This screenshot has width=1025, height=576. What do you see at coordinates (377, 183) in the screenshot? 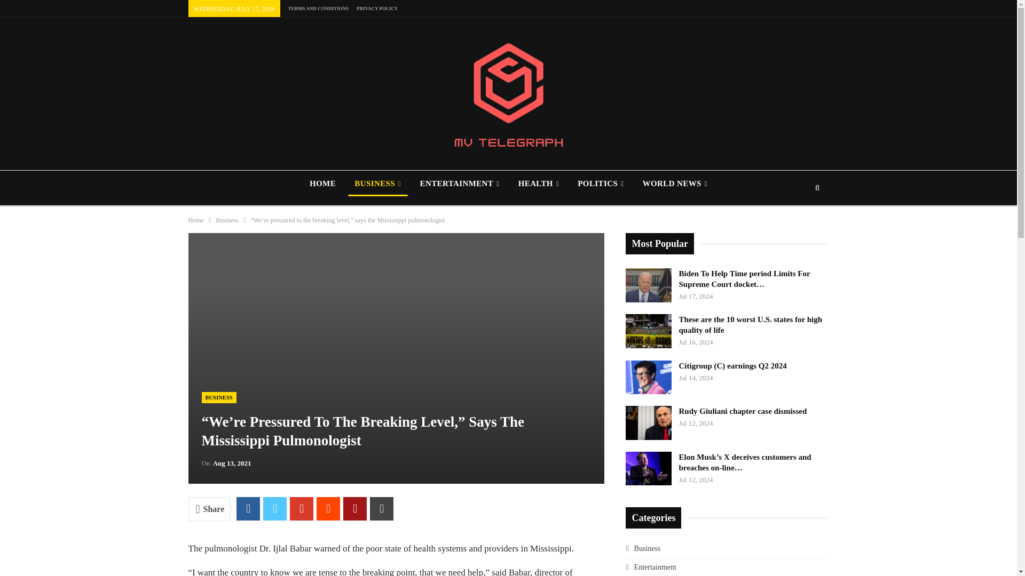
I see `BUSINESS` at bounding box center [377, 183].